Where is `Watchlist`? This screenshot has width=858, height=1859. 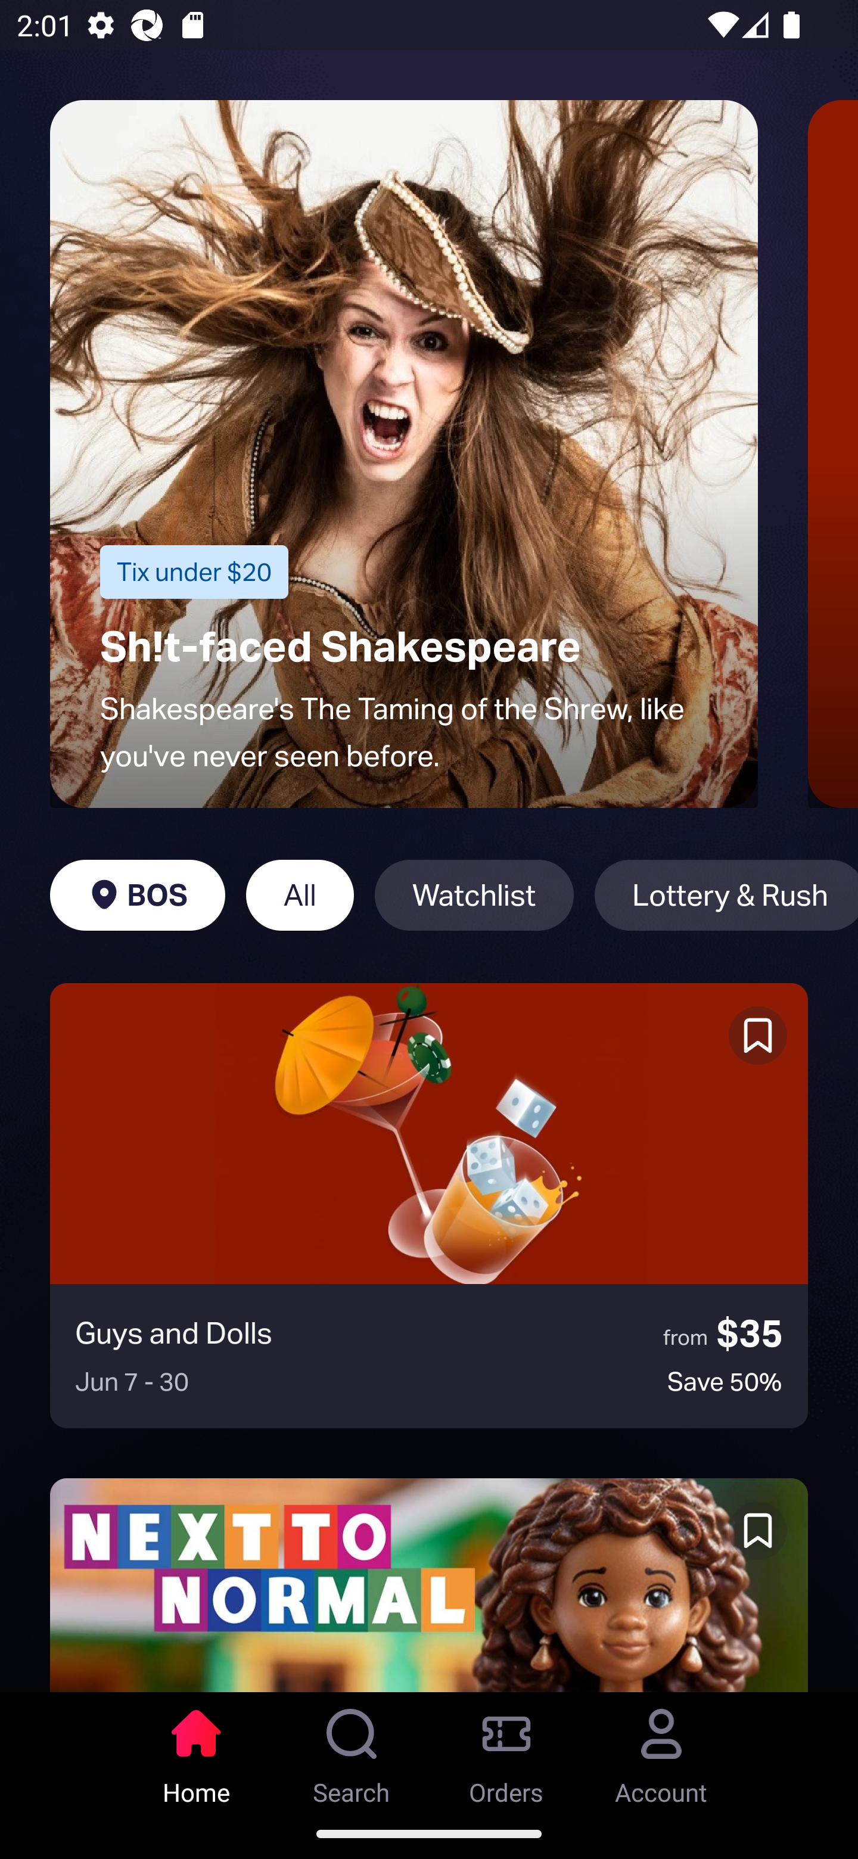 Watchlist is located at coordinates (474, 895).